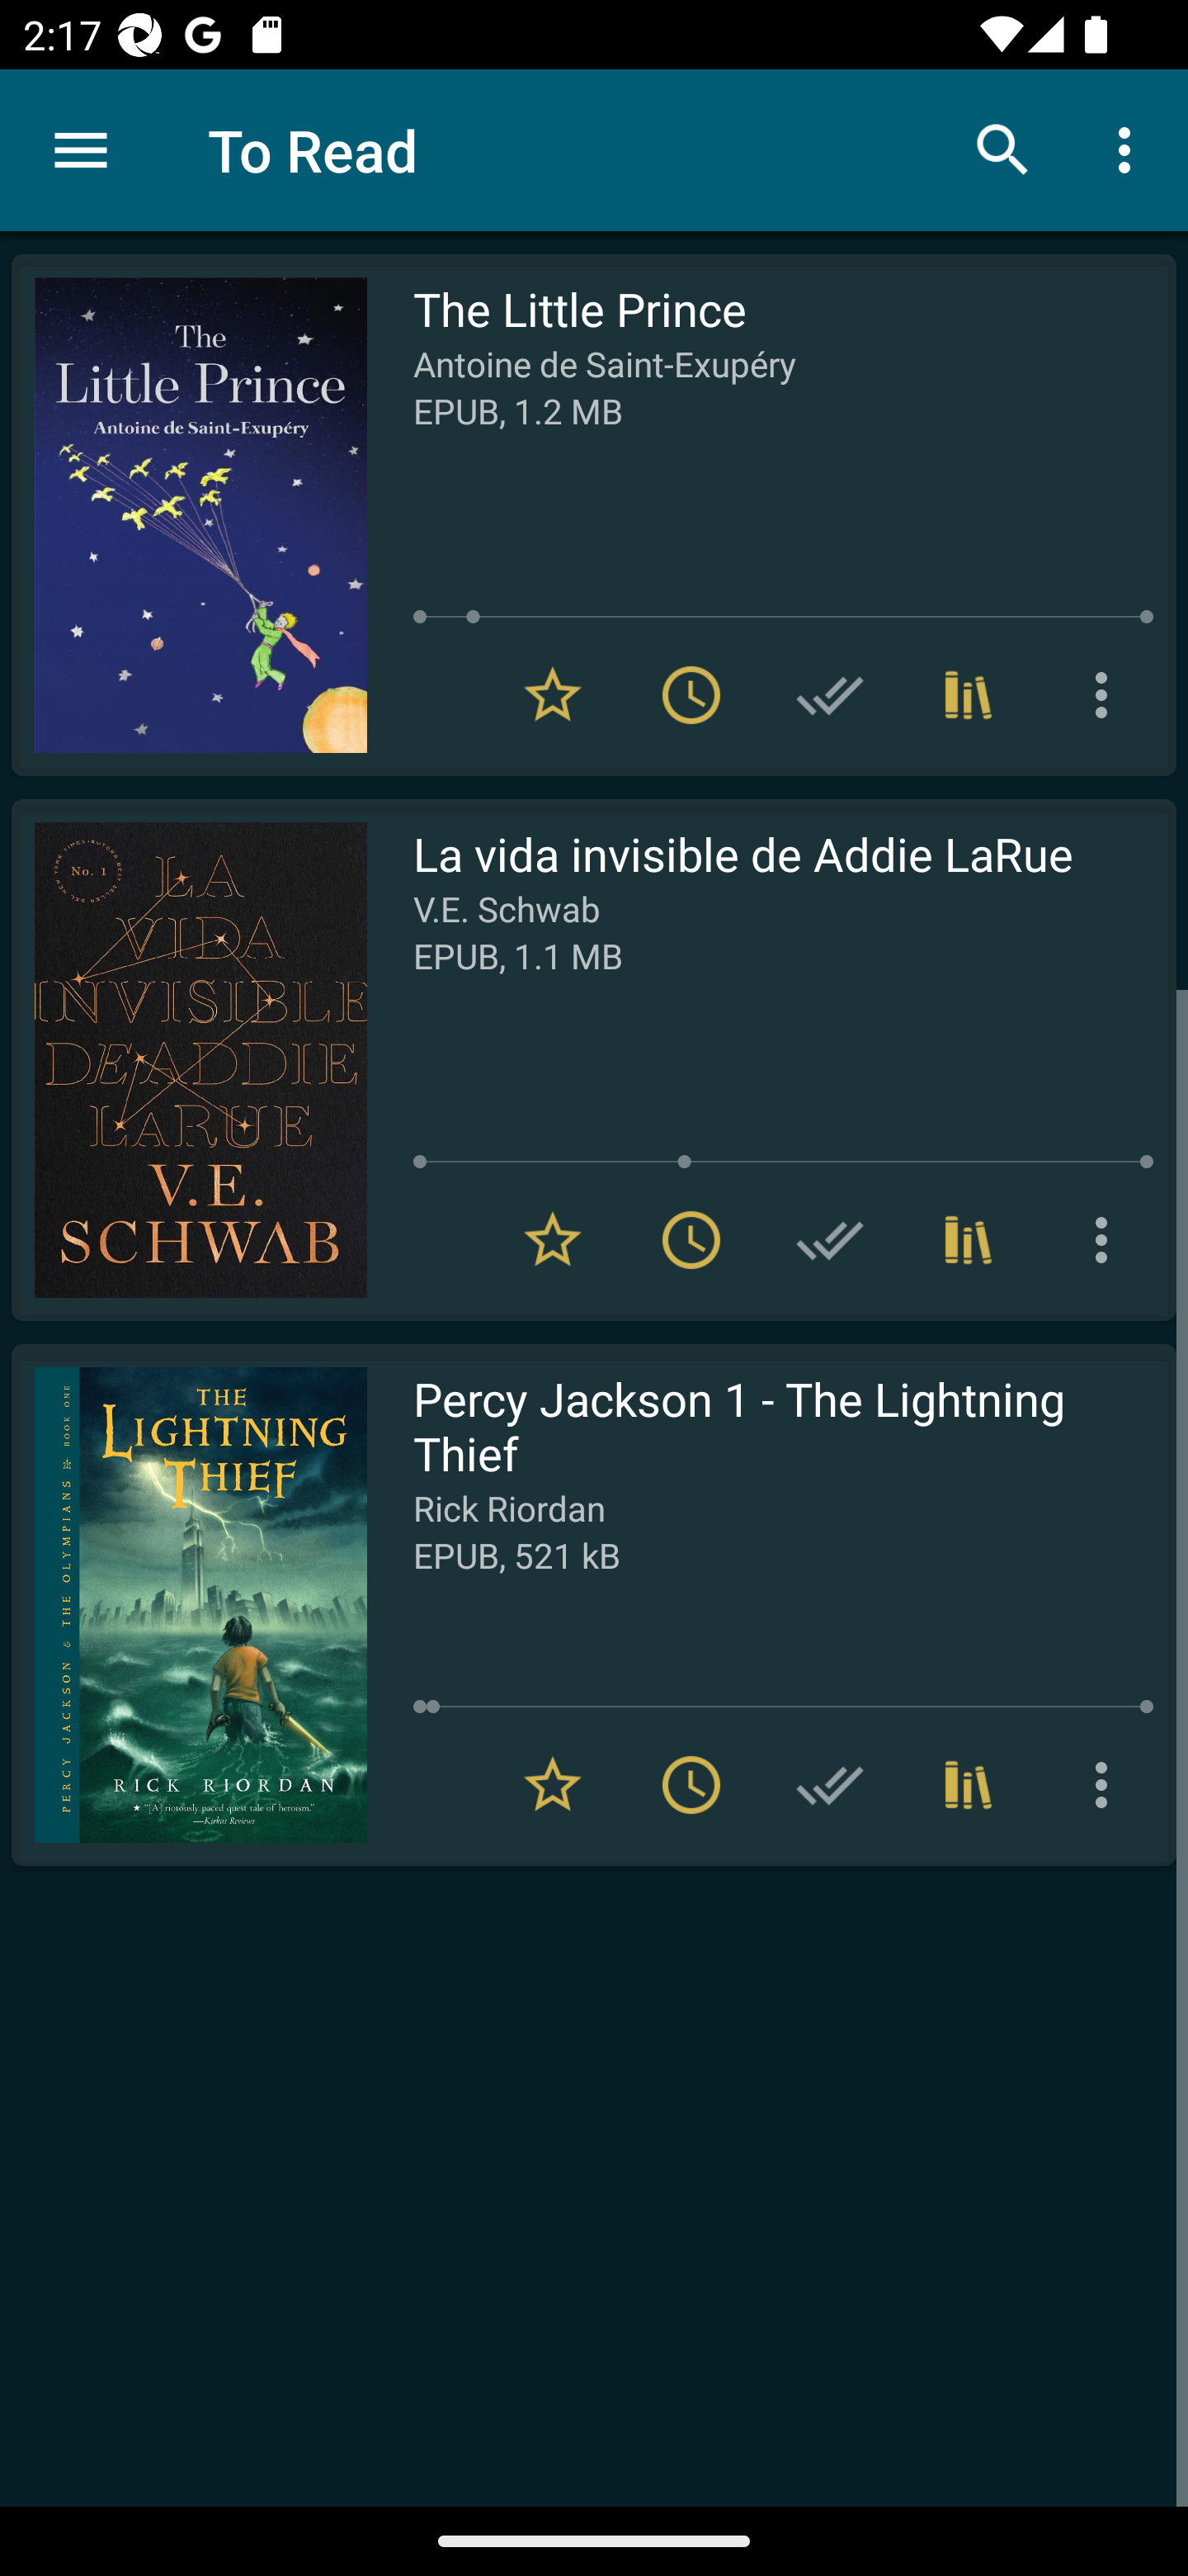 Image resolution: width=1188 pixels, height=2576 pixels. I want to click on Add to Have read, so click(830, 1785).